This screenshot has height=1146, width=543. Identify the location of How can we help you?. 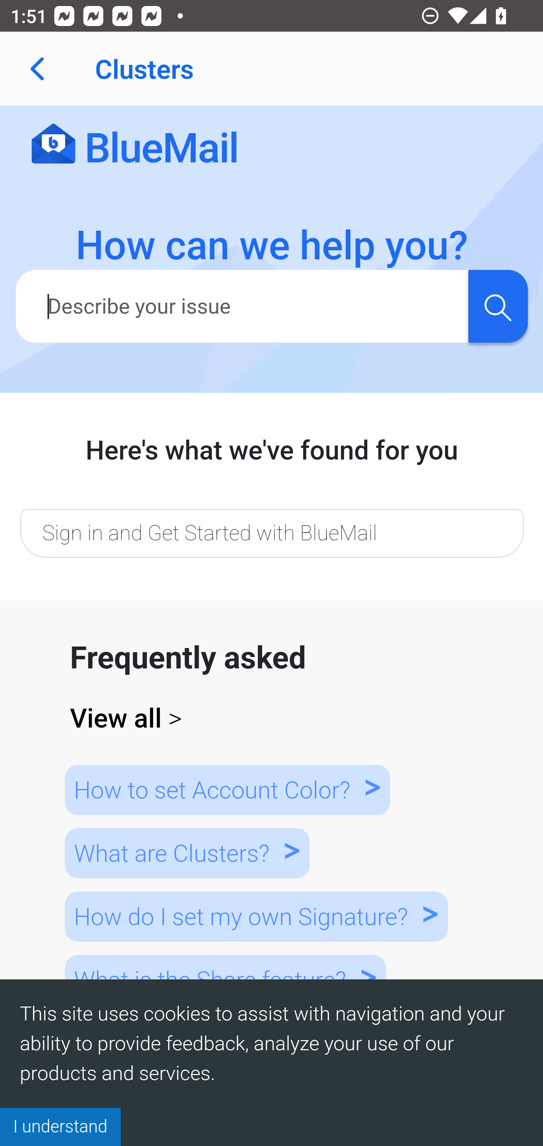
(272, 246).